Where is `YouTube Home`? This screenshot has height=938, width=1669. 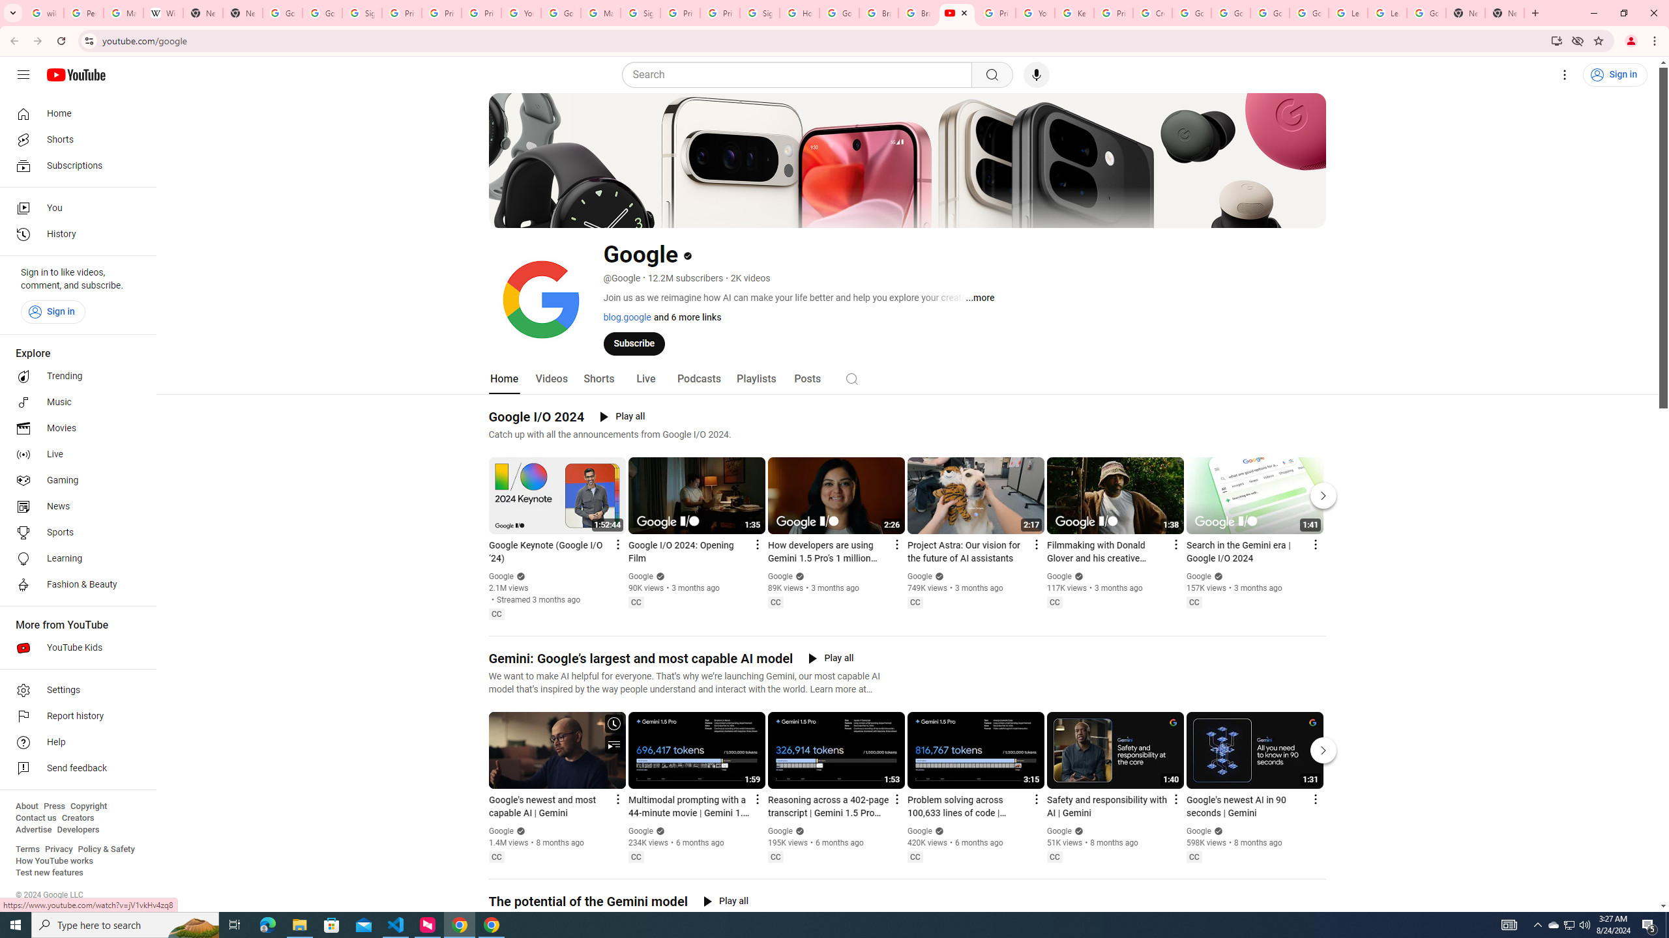
YouTube Home is located at coordinates (76, 74).